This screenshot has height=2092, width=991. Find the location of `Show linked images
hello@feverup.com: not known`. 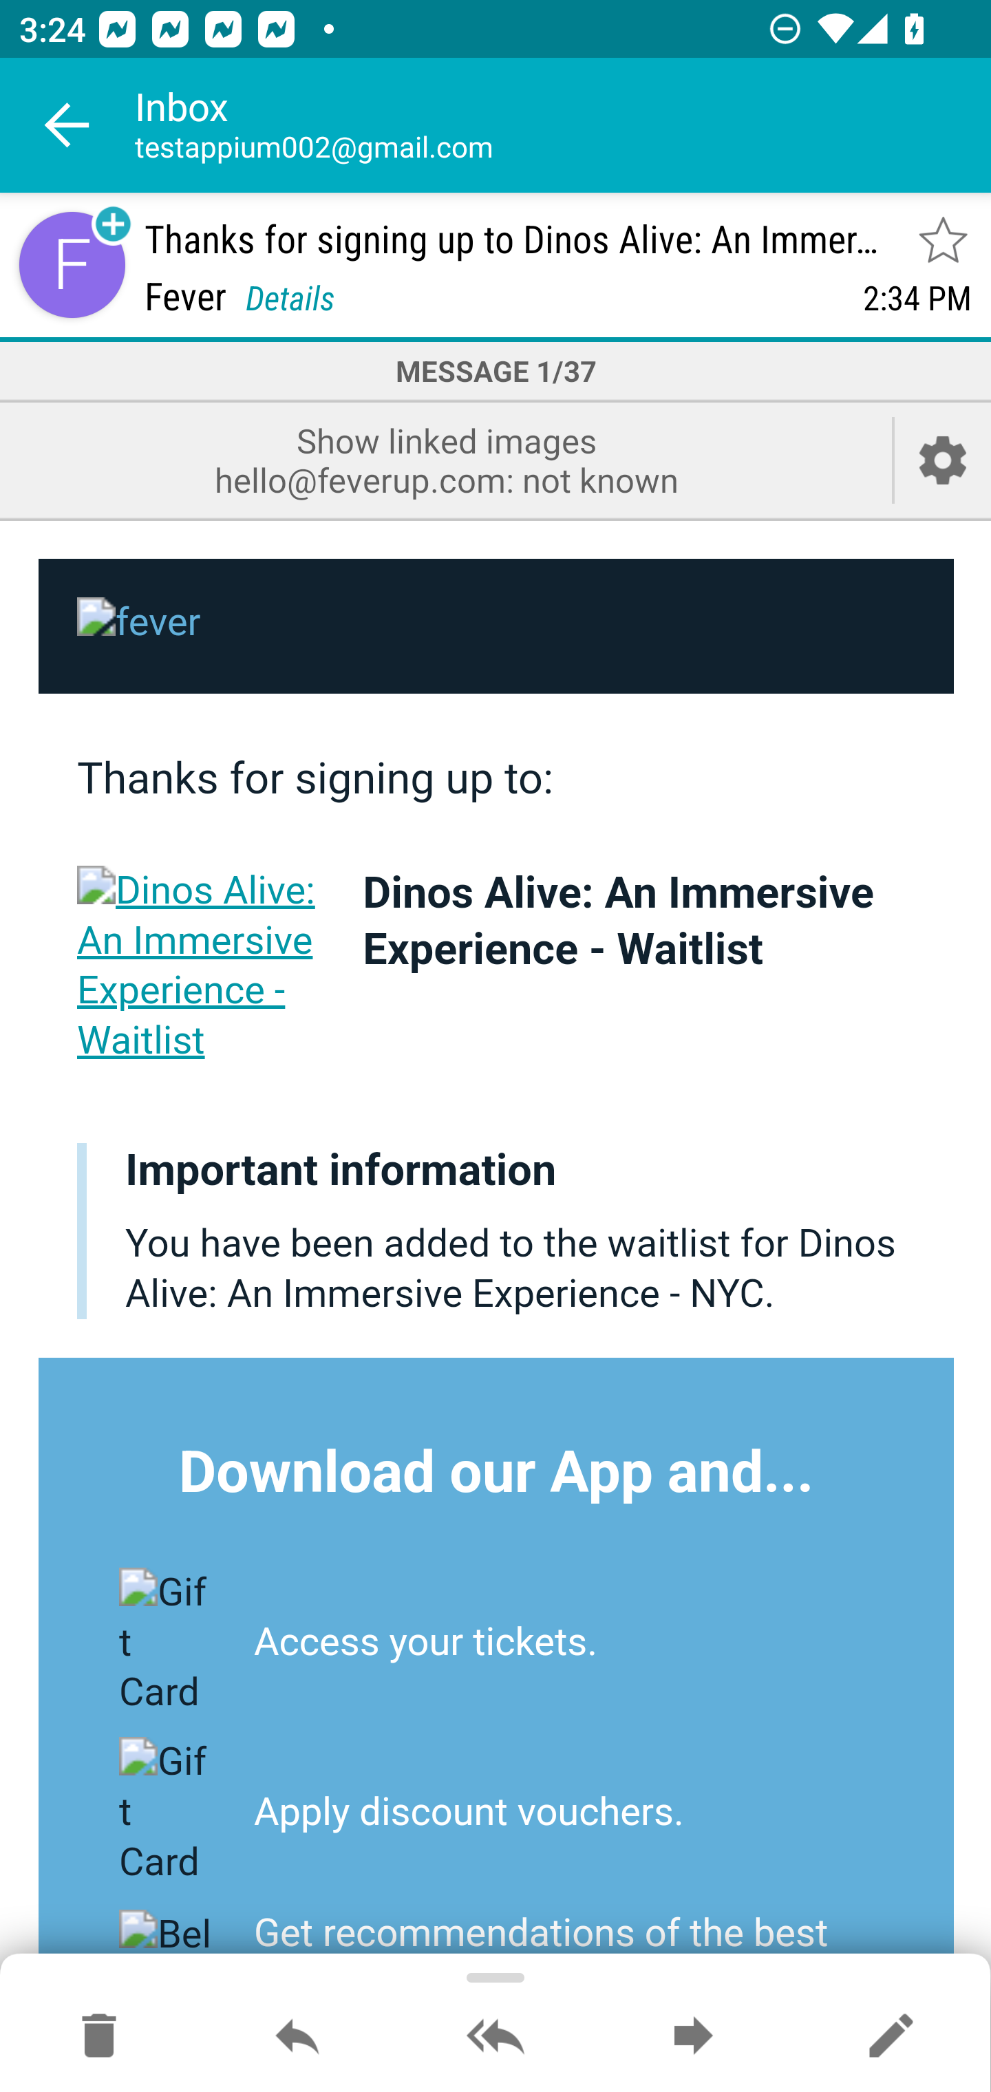

Show linked images
hello@feverup.com: not known is located at coordinates (446, 460).